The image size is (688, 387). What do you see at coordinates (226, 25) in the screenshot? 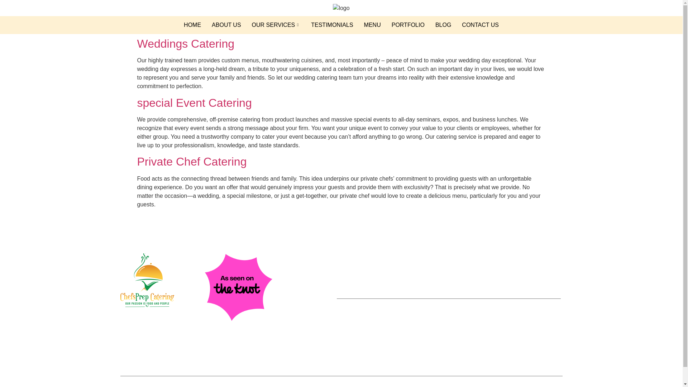
I see `ABOUT US` at bounding box center [226, 25].